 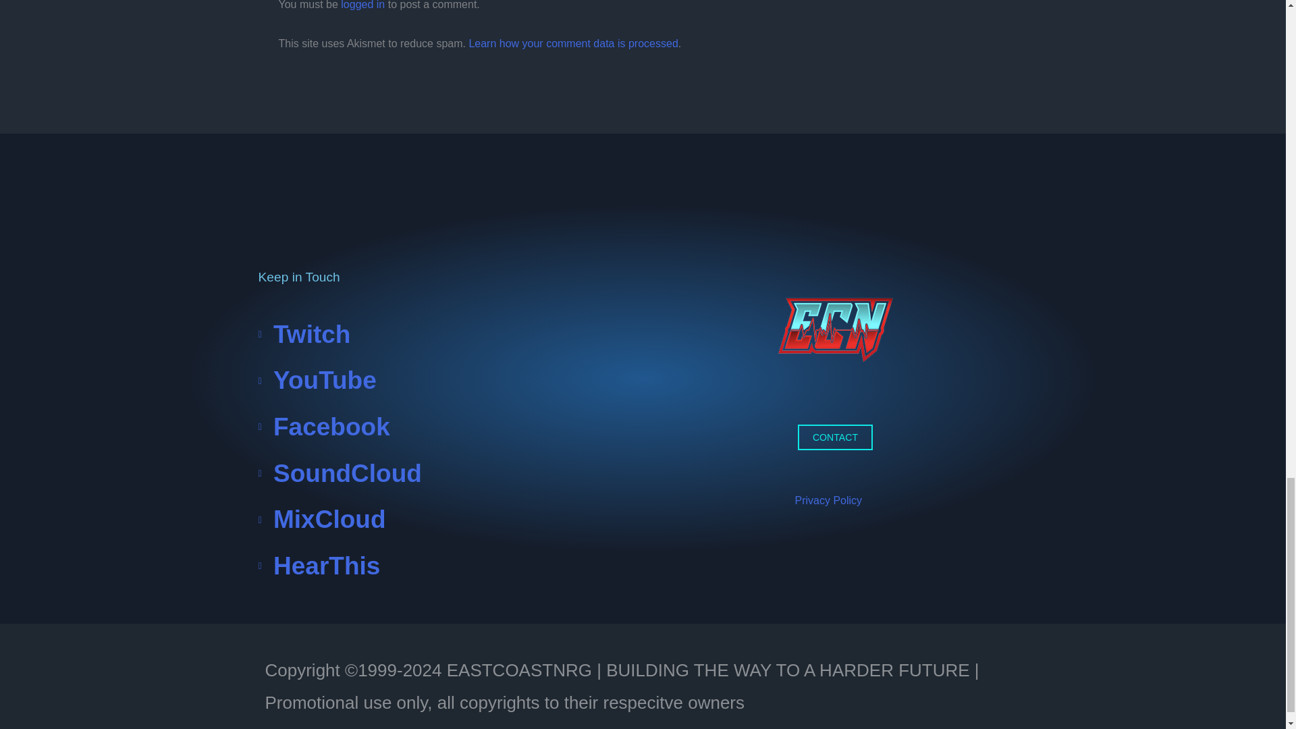 I want to click on YouTube, so click(x=450, y=381).